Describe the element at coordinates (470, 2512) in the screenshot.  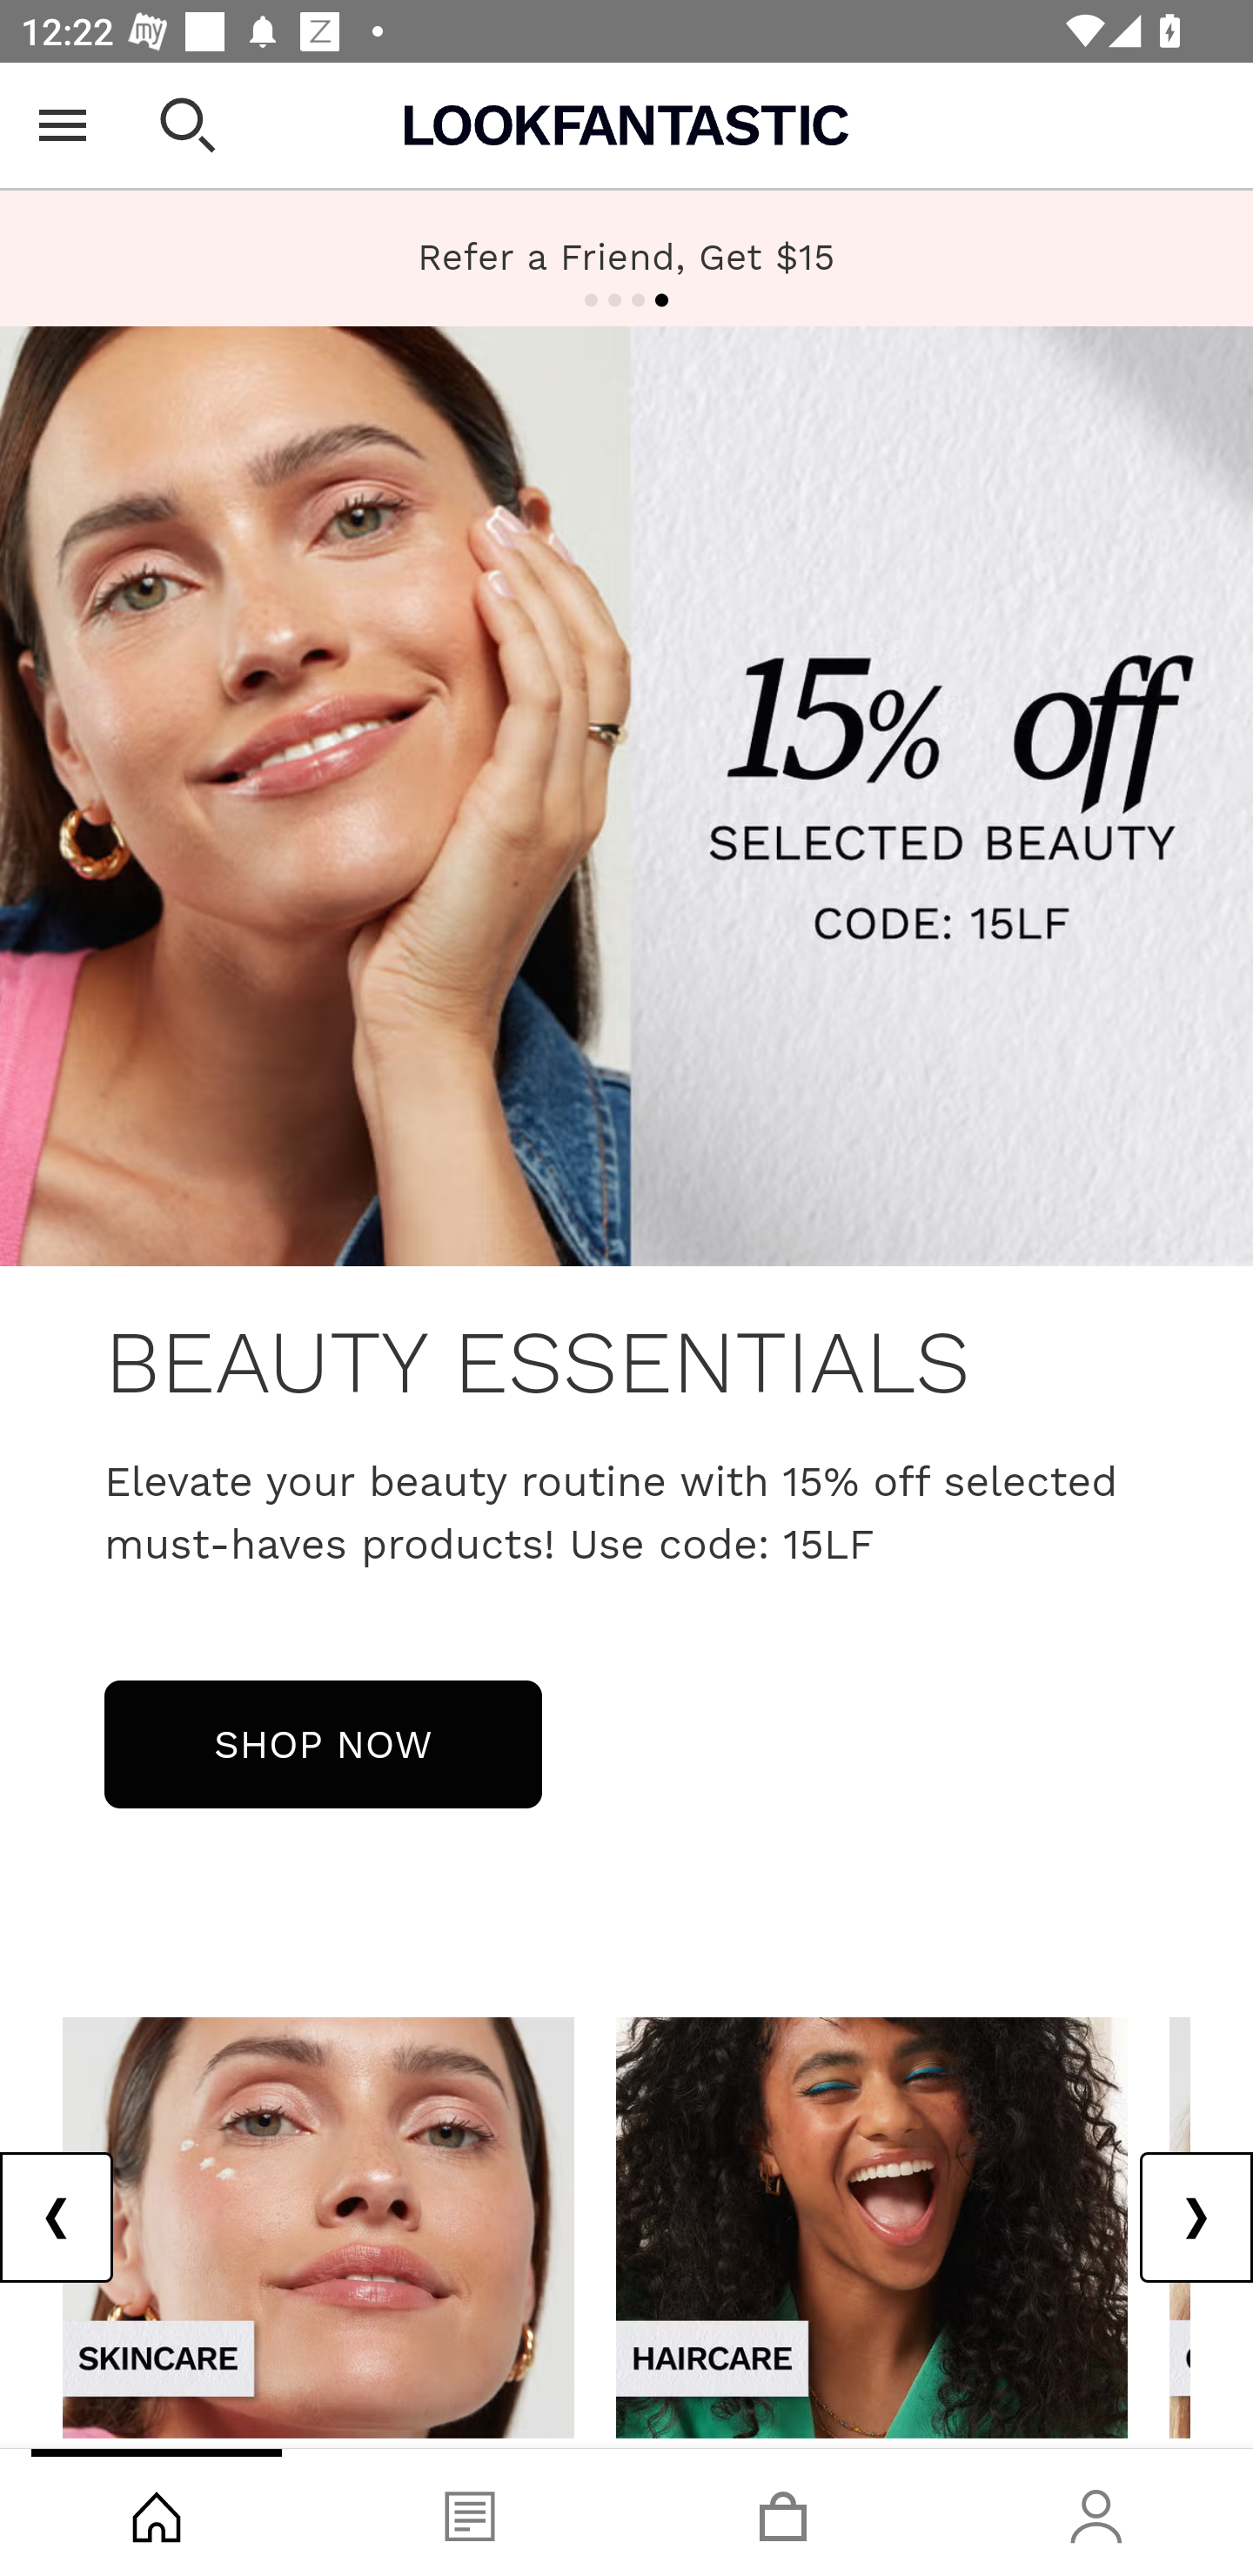
I see `Blog, tab, 2 of 4` at that location.